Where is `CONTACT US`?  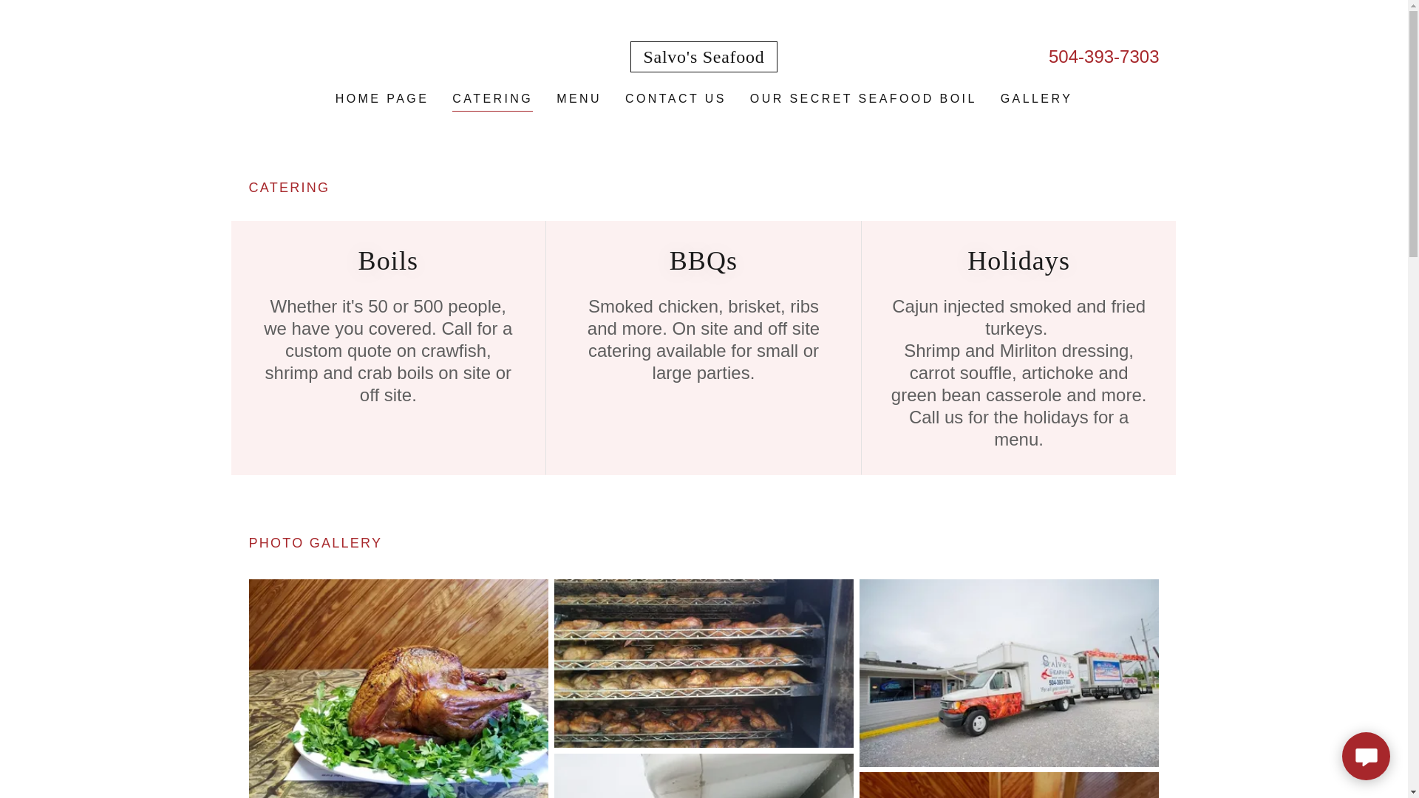 CONTACT US is located at coordinates (676, 99).